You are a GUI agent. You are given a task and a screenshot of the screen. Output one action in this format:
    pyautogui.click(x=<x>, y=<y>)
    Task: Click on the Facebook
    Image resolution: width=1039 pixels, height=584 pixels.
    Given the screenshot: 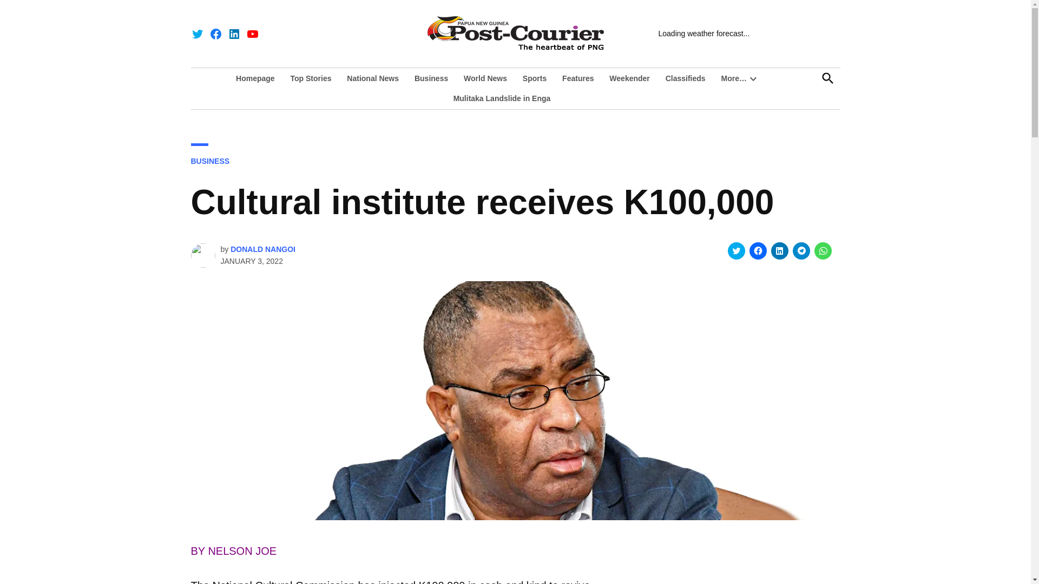 What is the action you would take?
    pyautogui.click(x=215, y=34)
    